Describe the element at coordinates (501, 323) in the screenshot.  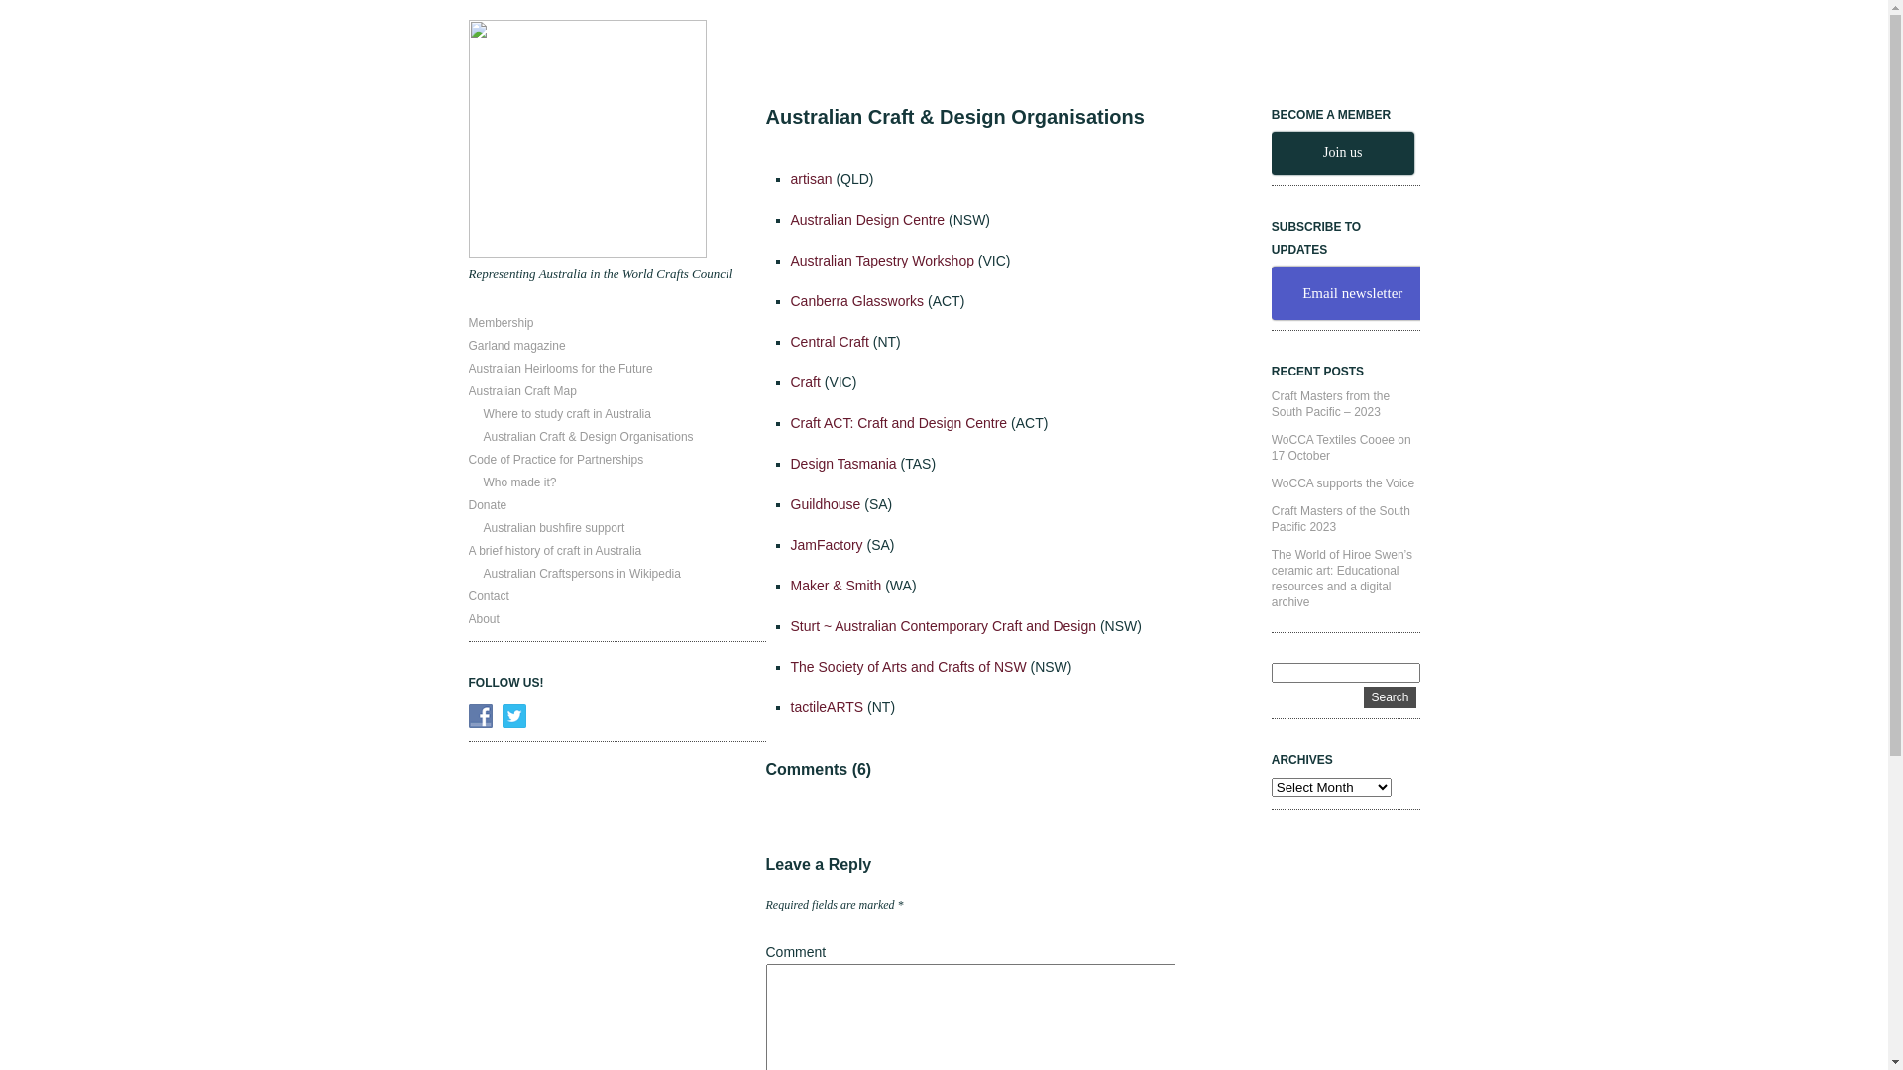
I see `Membership` at that location.